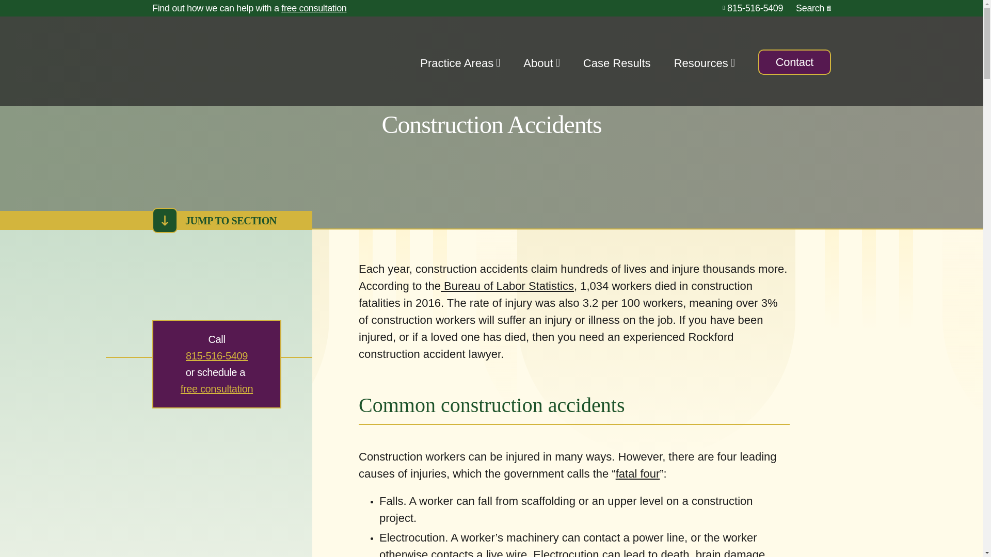 This screenshot has height=557, width=991. I want to click on Contact, so click(794, 62).